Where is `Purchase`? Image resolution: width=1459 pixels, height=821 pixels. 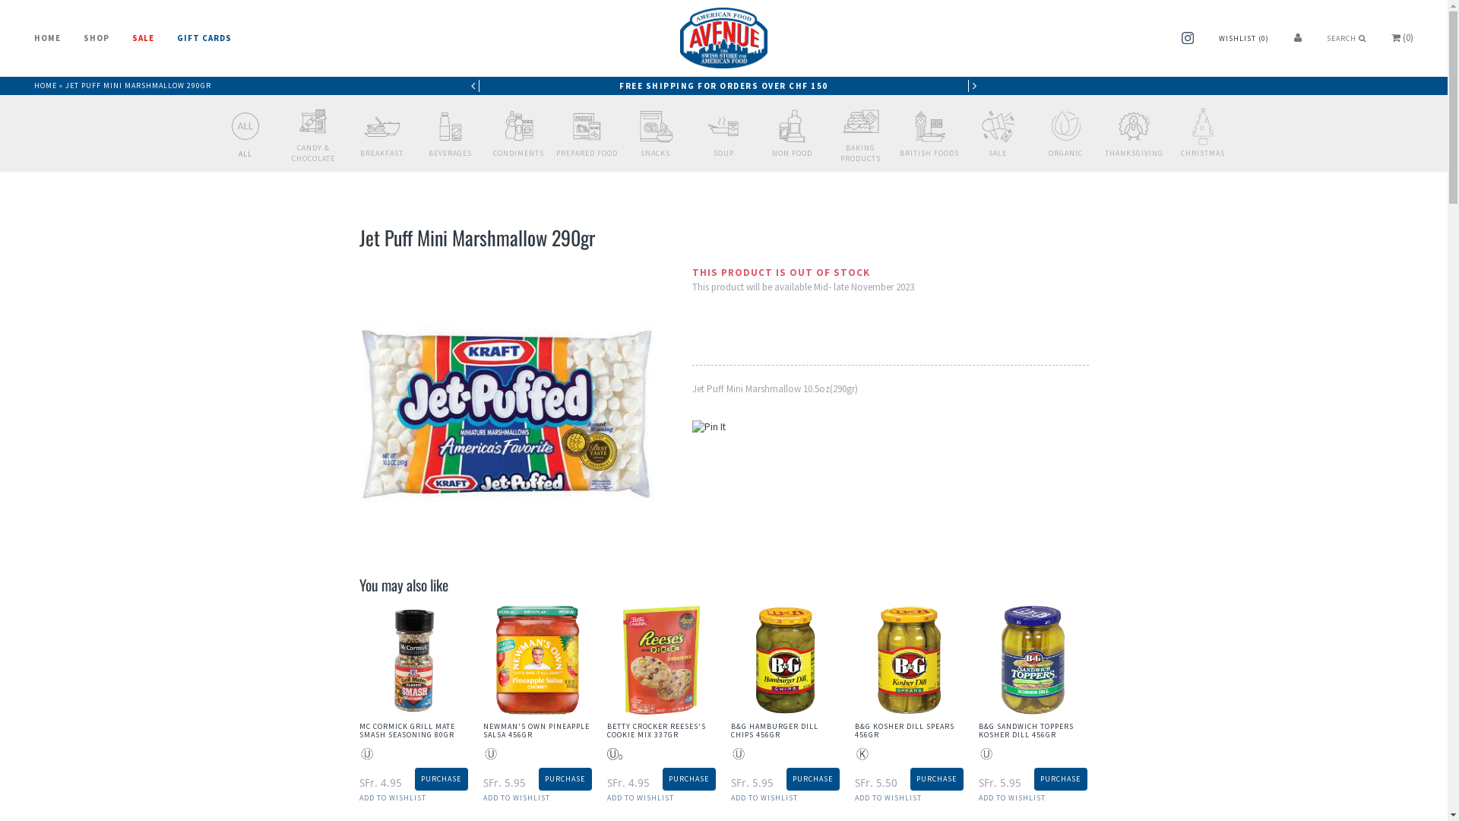
Purchase is located at coordinates (812, 779).